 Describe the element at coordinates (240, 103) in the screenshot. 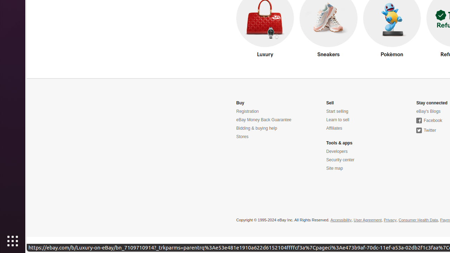

I see `Buy` at that location.